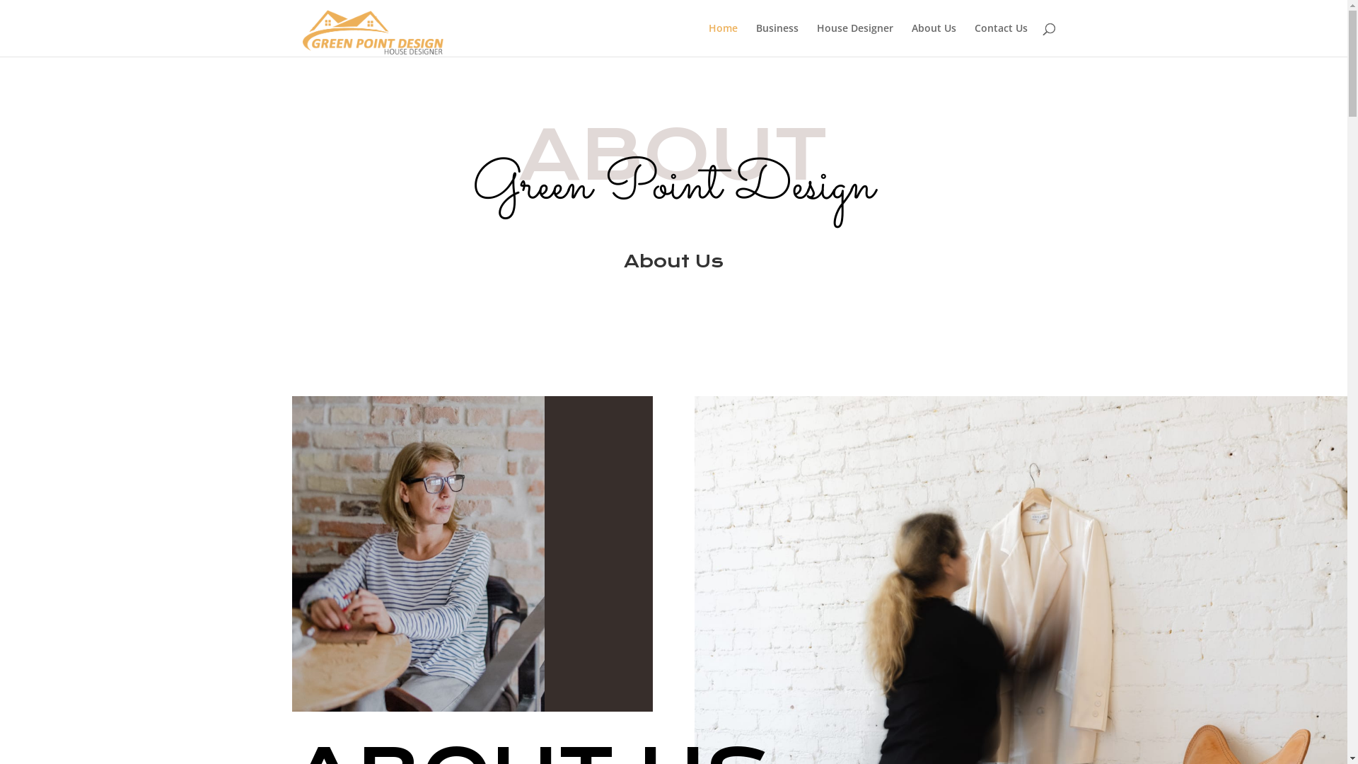 The height and width of the screenshot is (764, 1358). I want to click on Home, so click(723, 40).